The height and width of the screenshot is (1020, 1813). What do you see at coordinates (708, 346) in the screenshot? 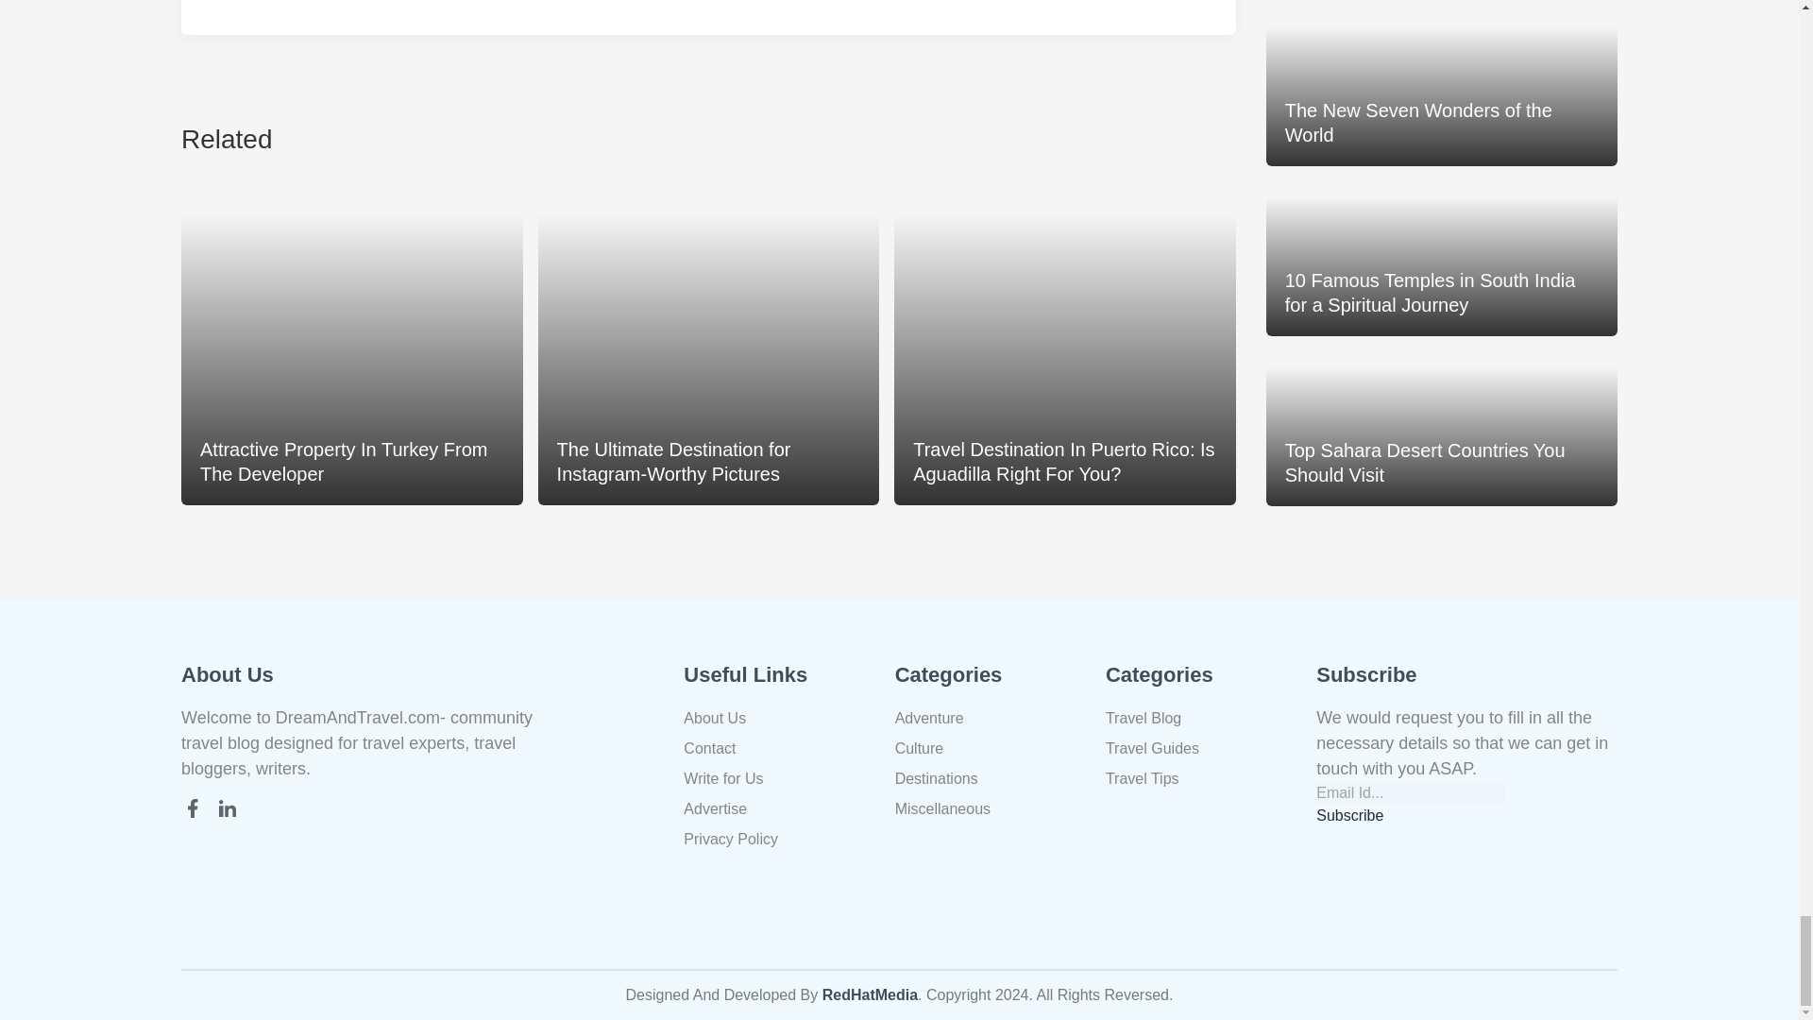
I see `The Ultimate Destination for Instagram-Worthy Pictures` at bounding box center [708, 346].